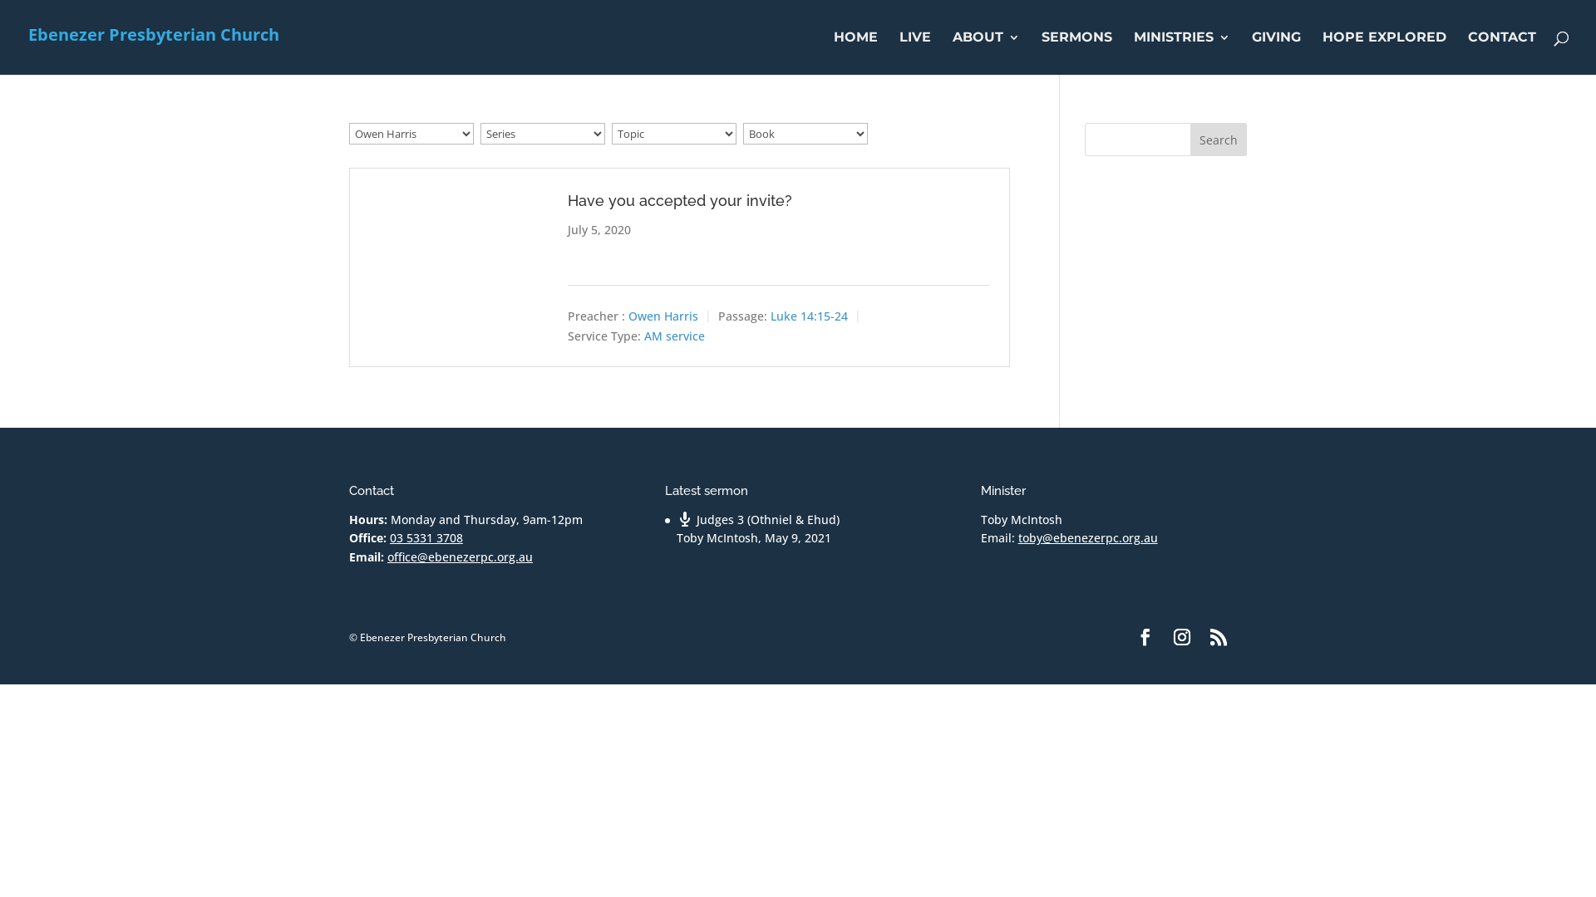  What do you see at coordinates (758, 519) in the screenshot?
I see `Judges 3 (Othniel & Ehud)` at bounding box center [758, 519].